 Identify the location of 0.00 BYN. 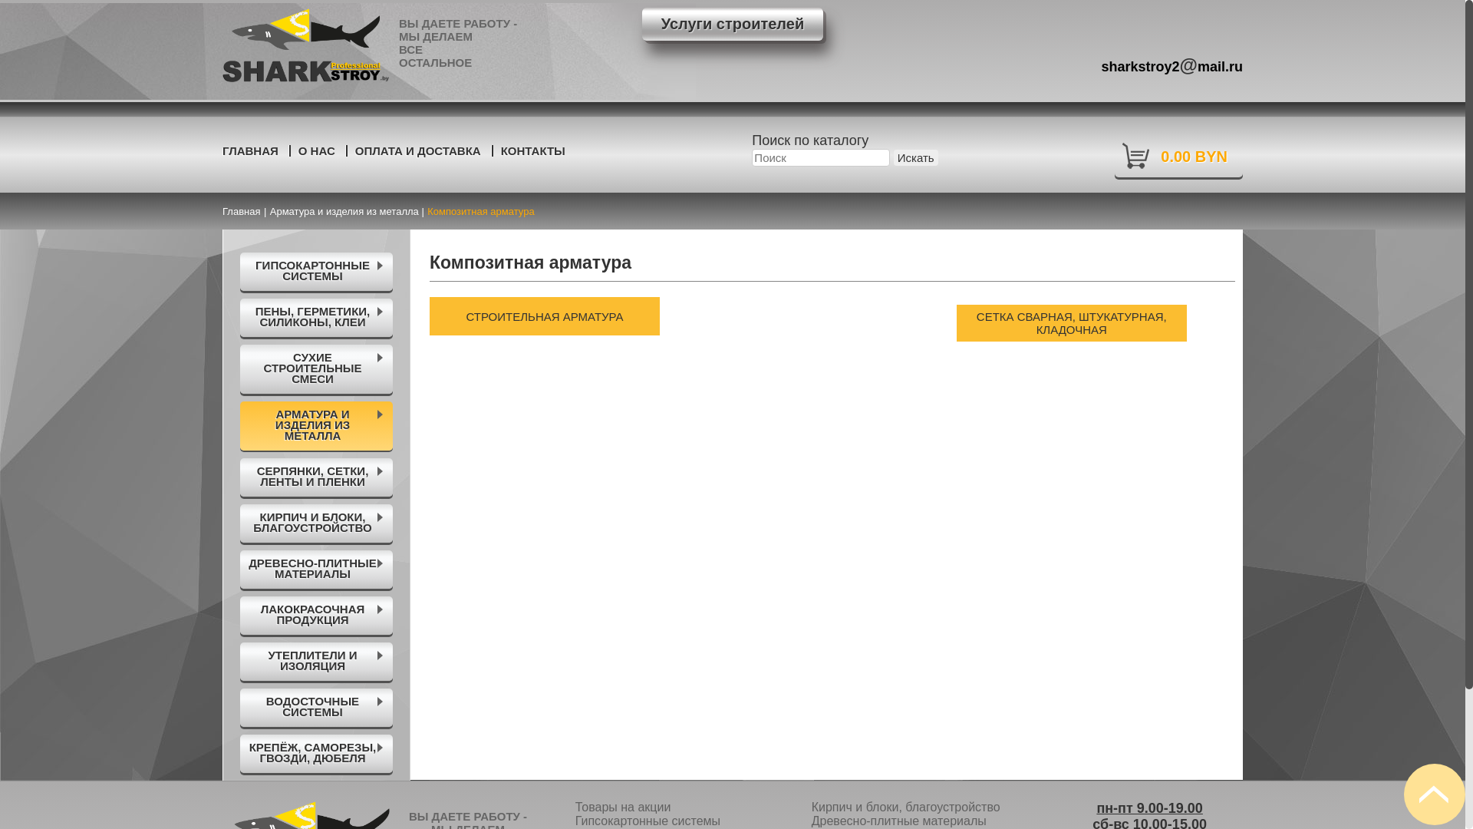
(1178, 155).